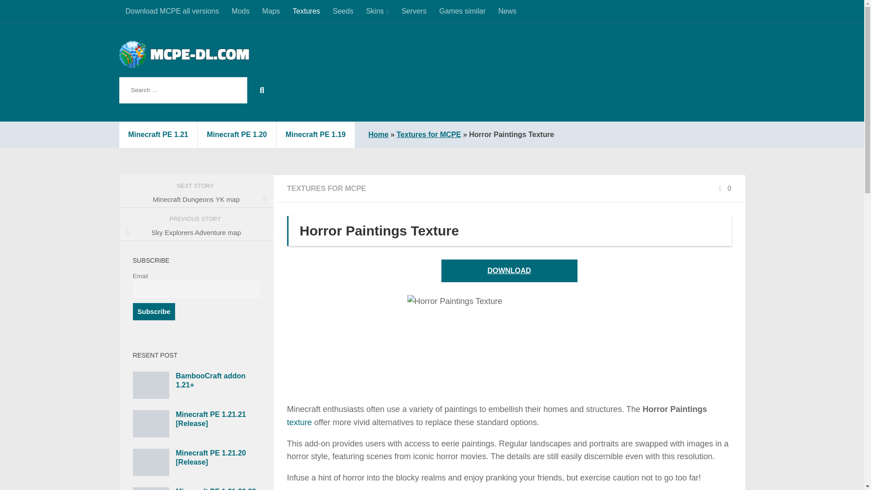  What do you see at coordinates (509, 271) in the screenshot?
I see `DOWNLOAD` at bounding box center [509, 271].